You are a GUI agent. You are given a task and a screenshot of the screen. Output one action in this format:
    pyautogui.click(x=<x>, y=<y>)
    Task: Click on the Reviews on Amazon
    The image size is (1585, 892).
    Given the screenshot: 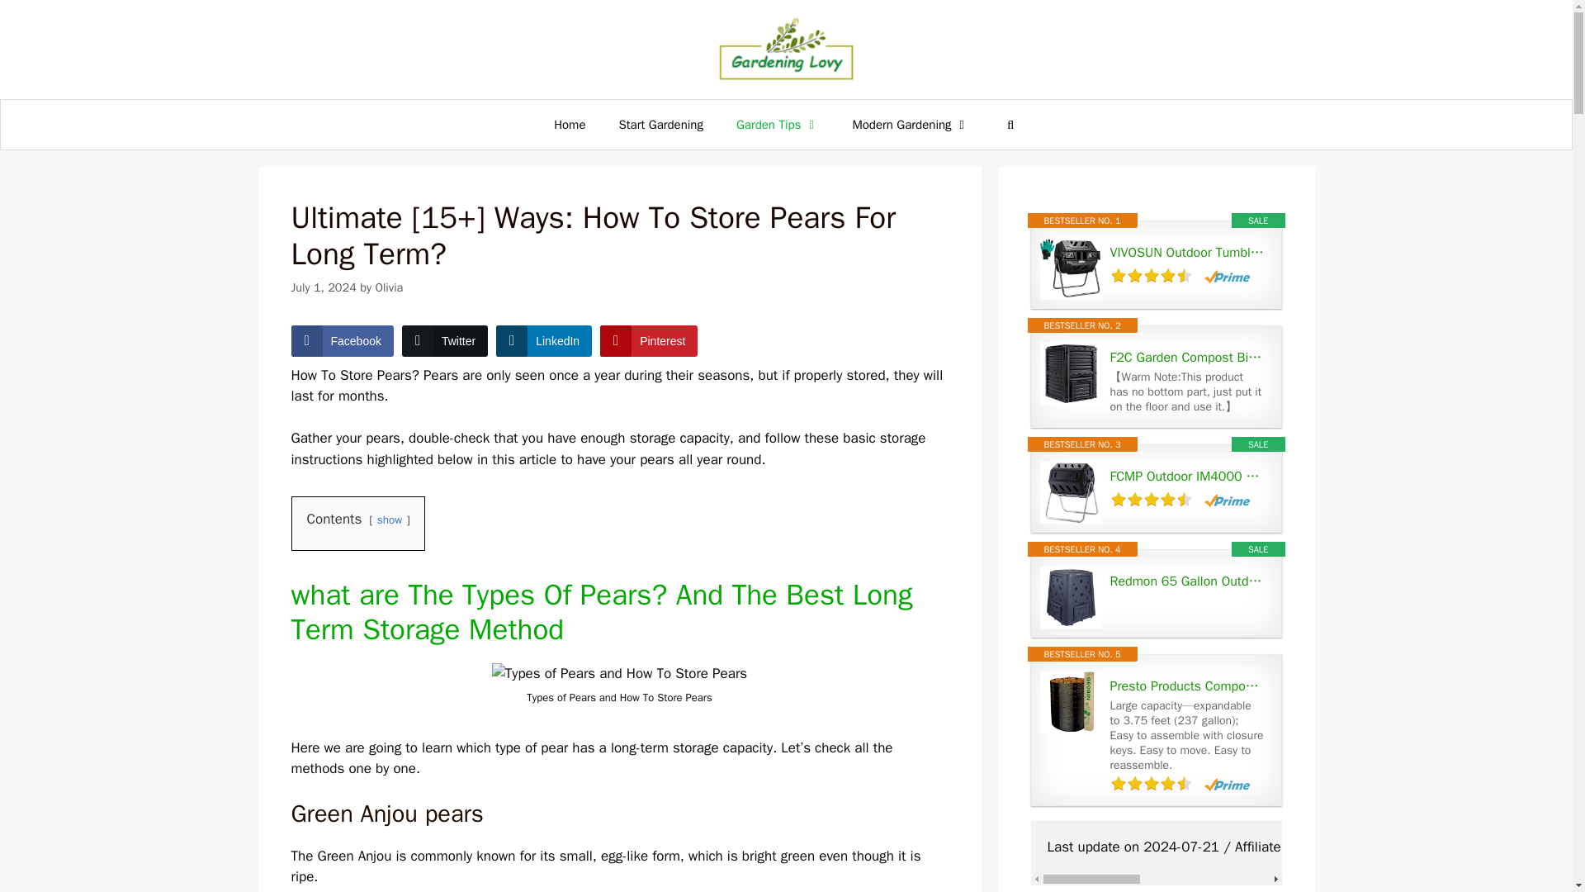 What is the action you would take?
    pyautogui.click(x=1151, y=276)
    